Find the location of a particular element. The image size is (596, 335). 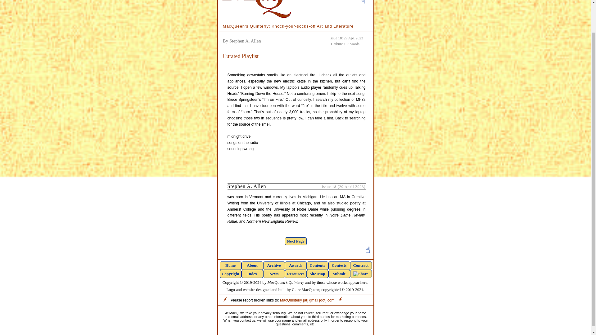

News is located at coordinates (274, 274).